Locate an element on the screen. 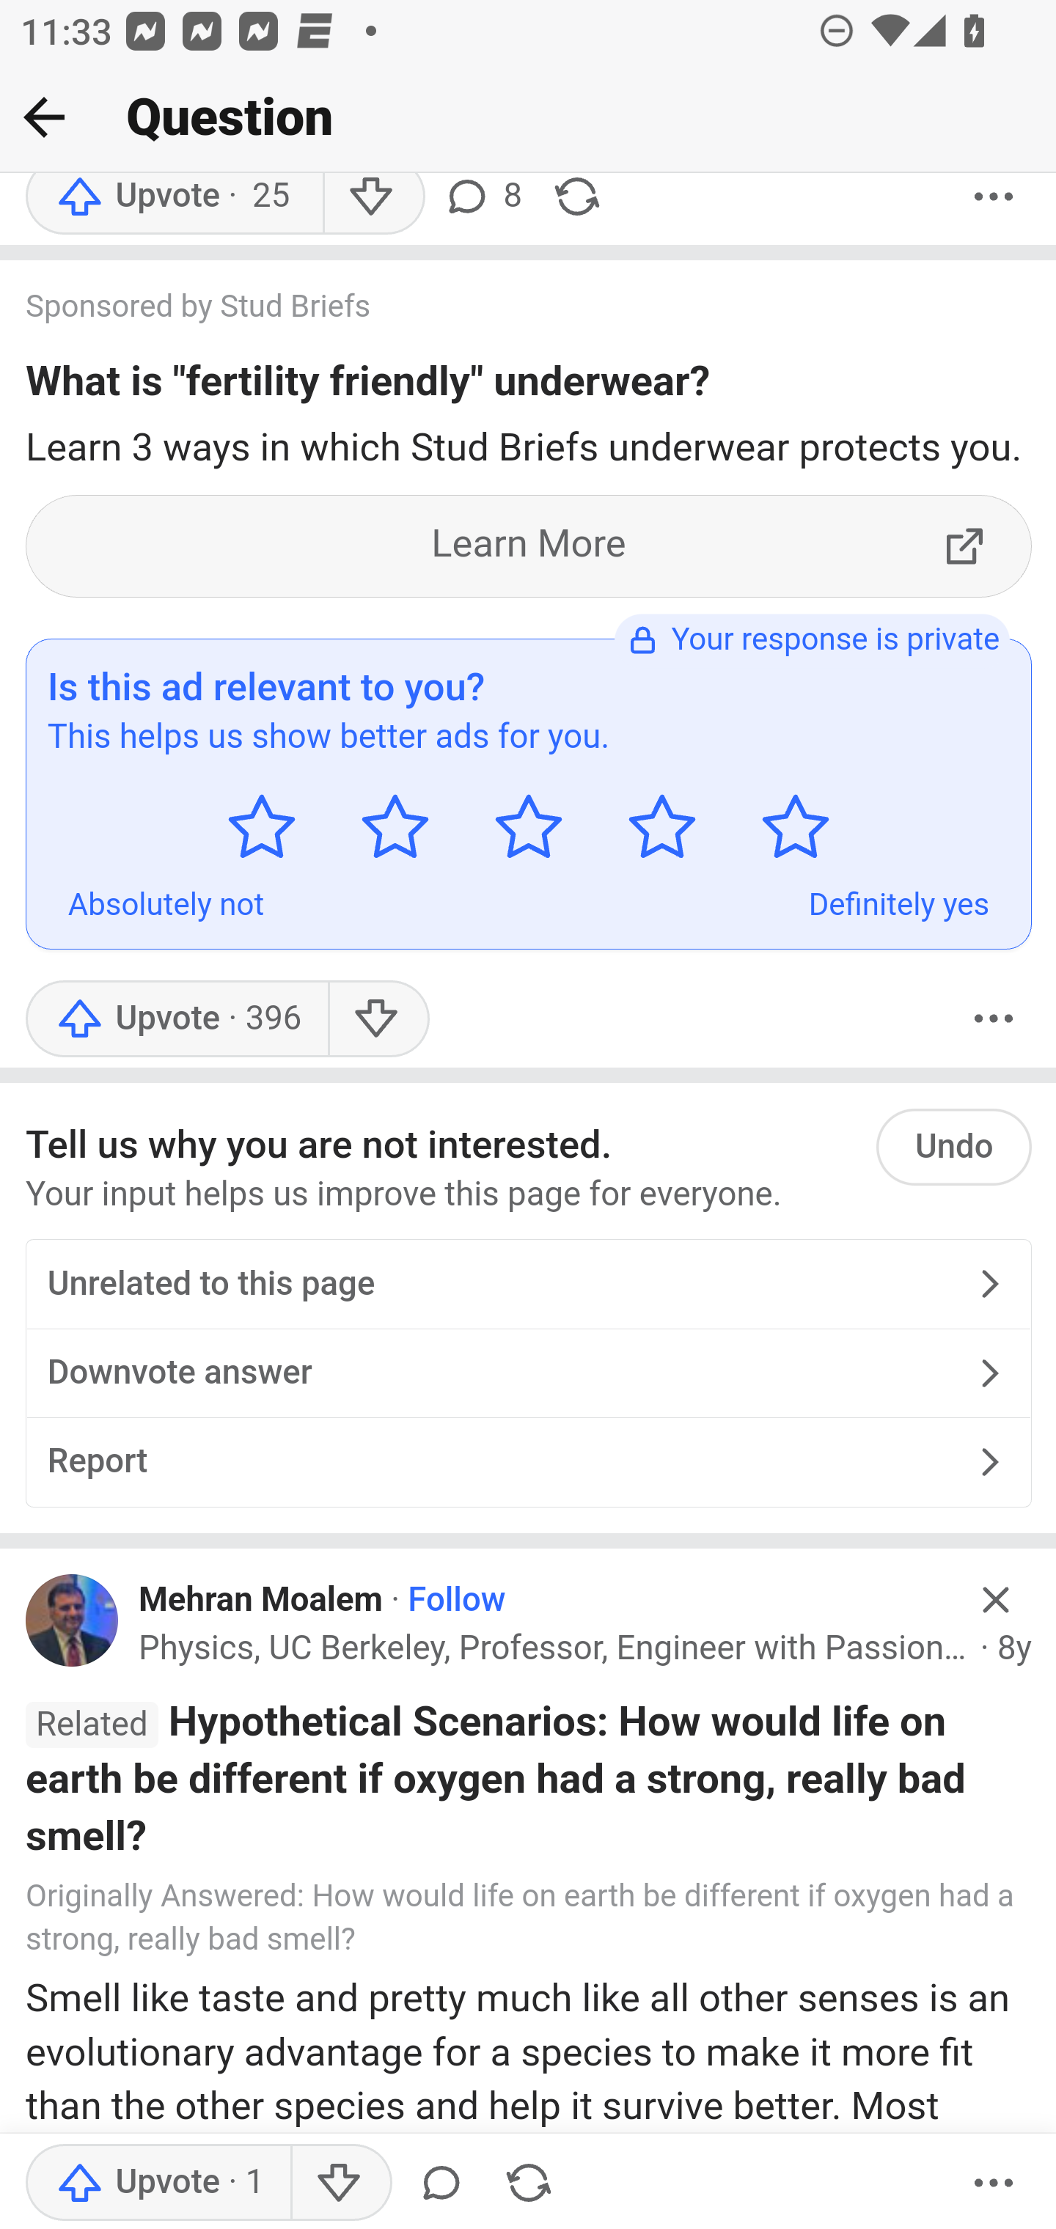  More is located at coordinates (994, 2183).